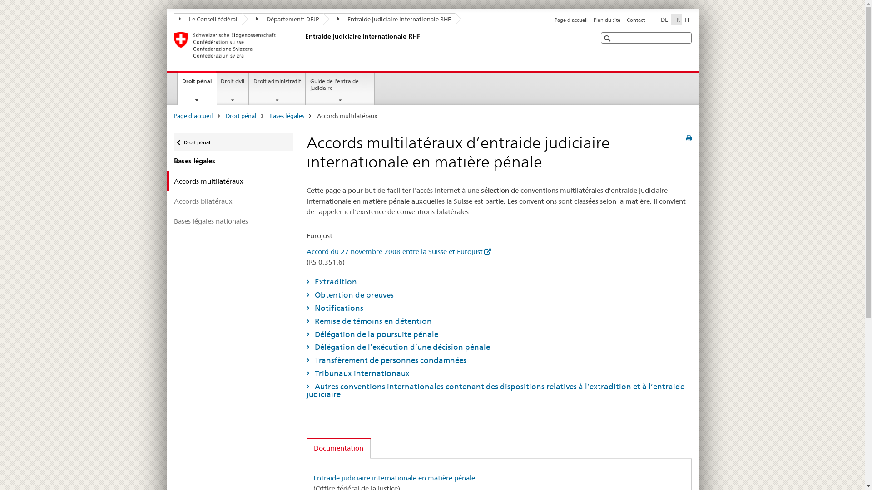 Image resolution: width=872 pixels, height=490 pixels. I want to click on DE, so click(664, 20).